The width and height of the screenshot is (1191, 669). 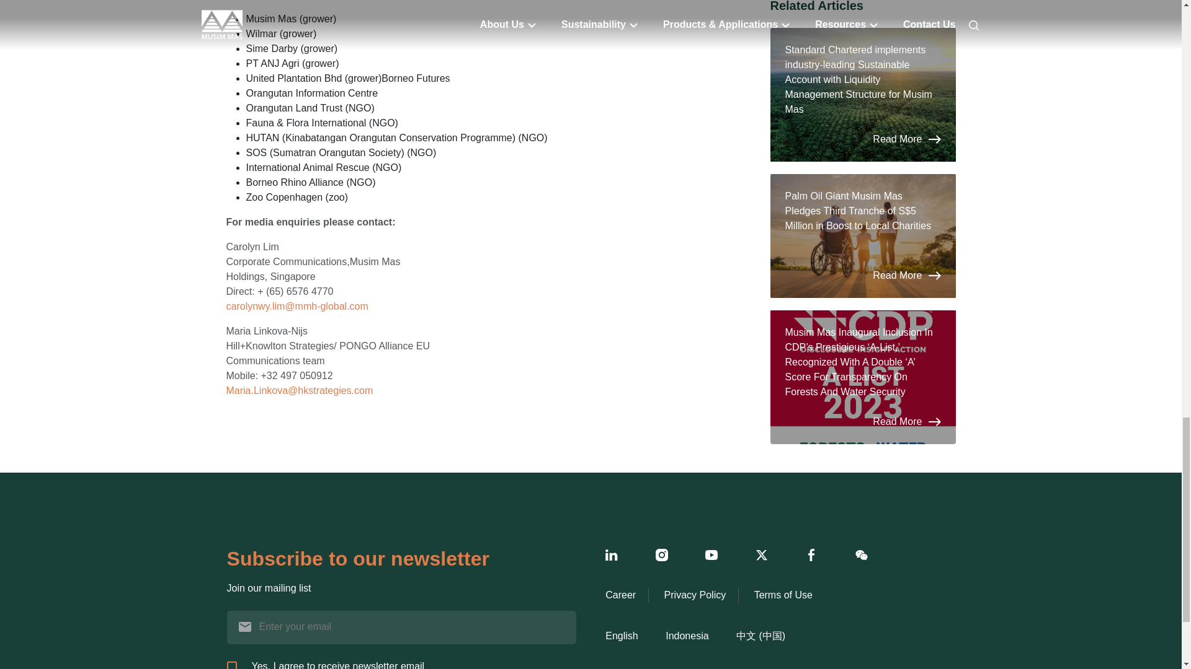 What do you see at coordinates (232, 665) in the screenshot?
I see `1` at bounding box center [232, 665].